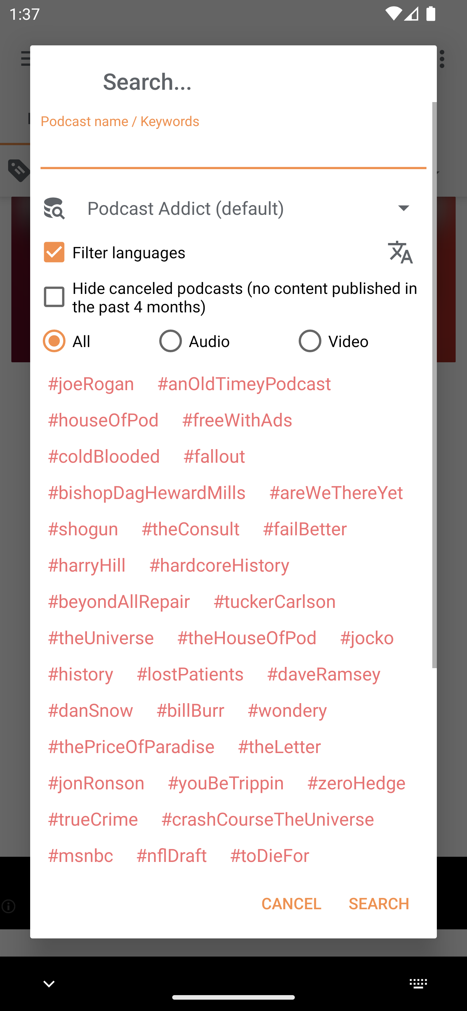  I want to click on Video, so click(361, 341).